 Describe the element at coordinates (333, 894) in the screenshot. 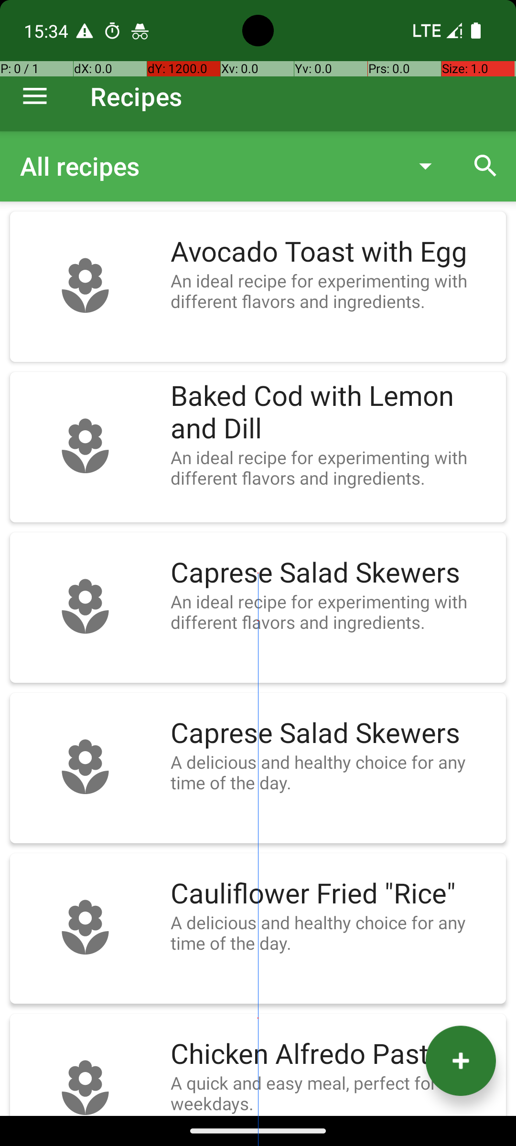

I see `Cauliflower Fried "Rice"` at that location.